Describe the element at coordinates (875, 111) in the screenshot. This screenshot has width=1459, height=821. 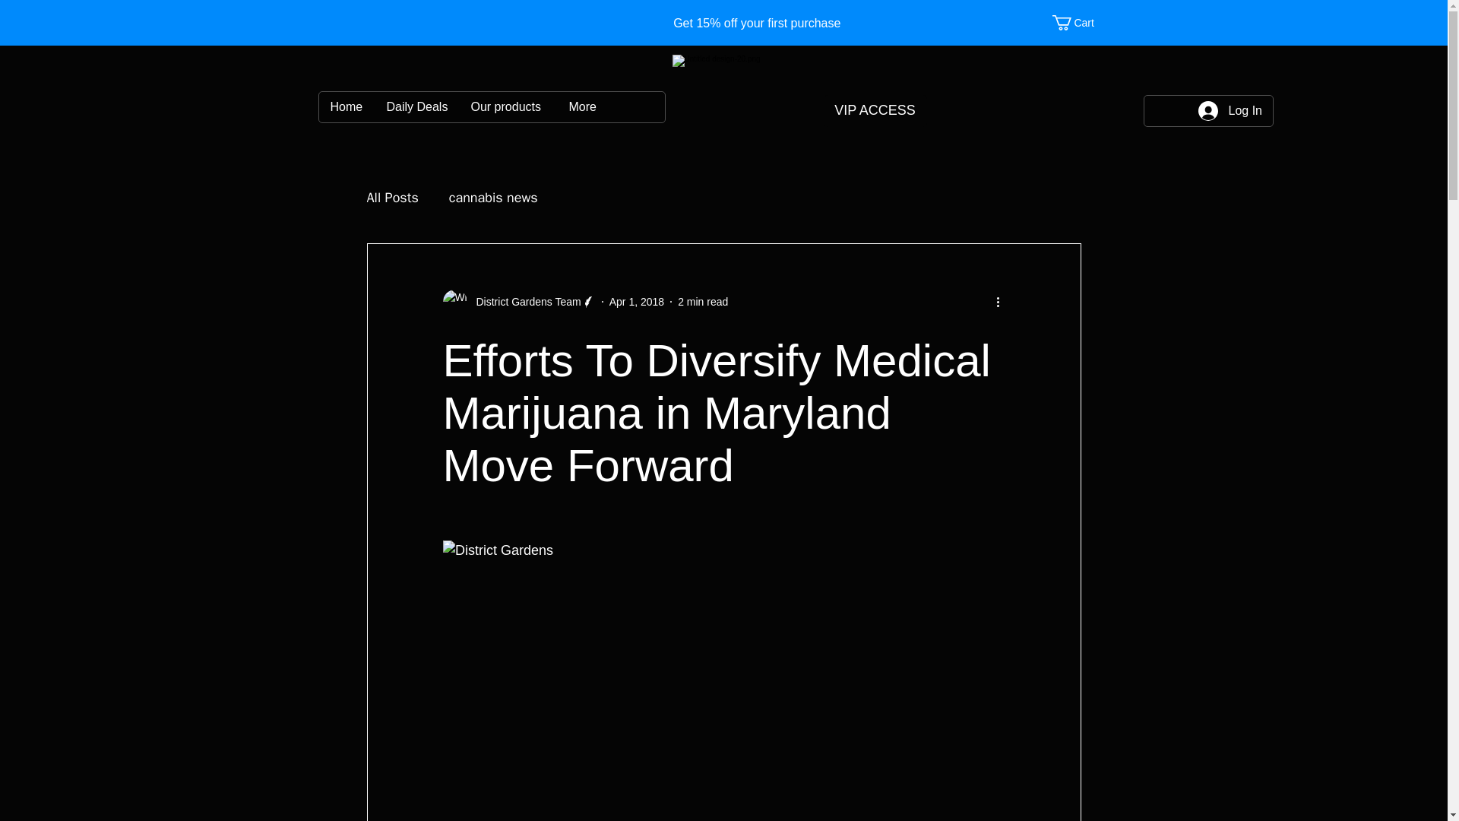
I see `VIP ACCESS` at that location.